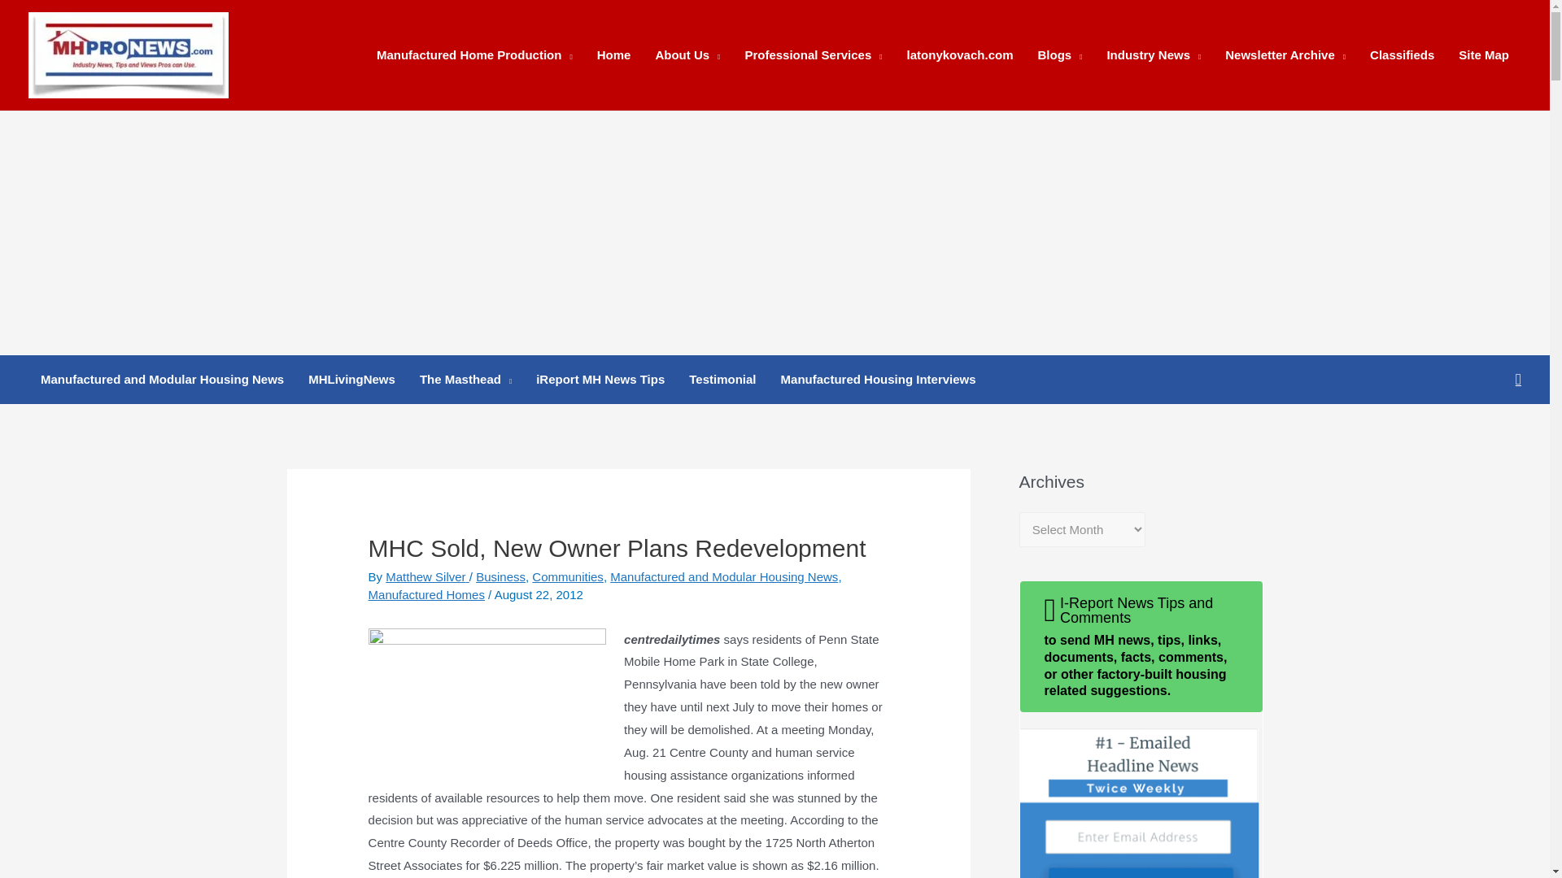  What do you see at coordinates (1154, 55) in the screenshot?
I see `Industry News` at bounding box center [1154, 55].